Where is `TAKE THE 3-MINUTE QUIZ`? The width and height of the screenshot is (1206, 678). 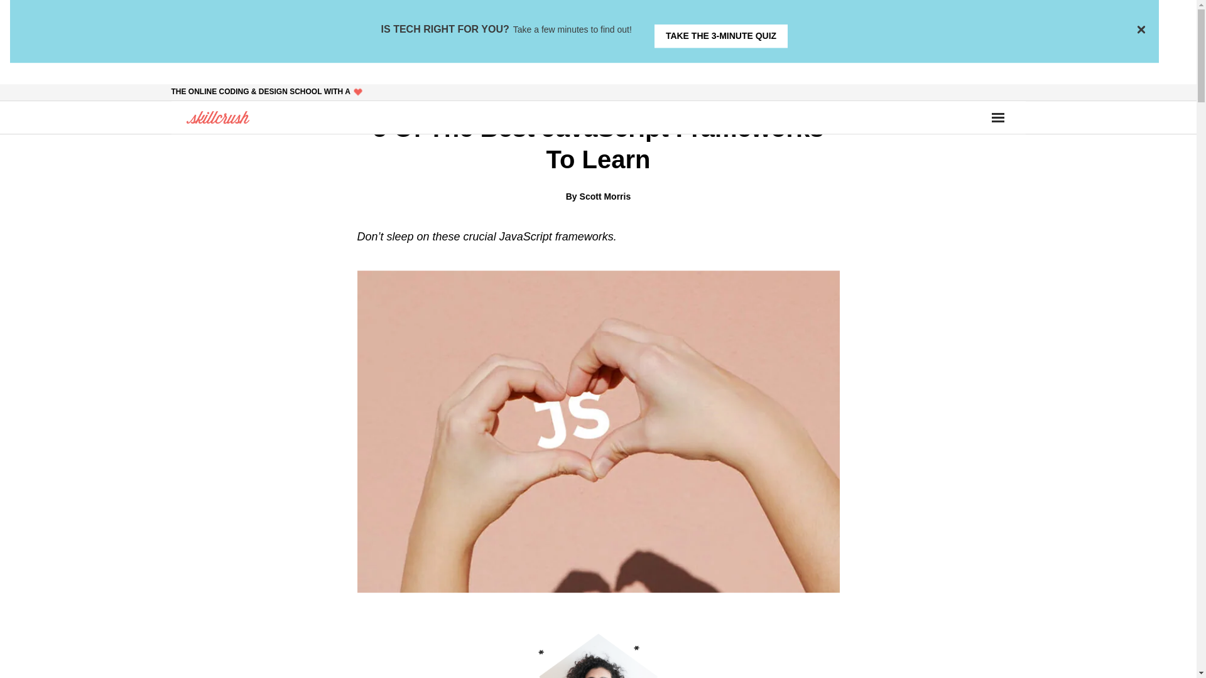
TAKE THE 3-MINUTE QUIZ is located at coordinates (721, 35).